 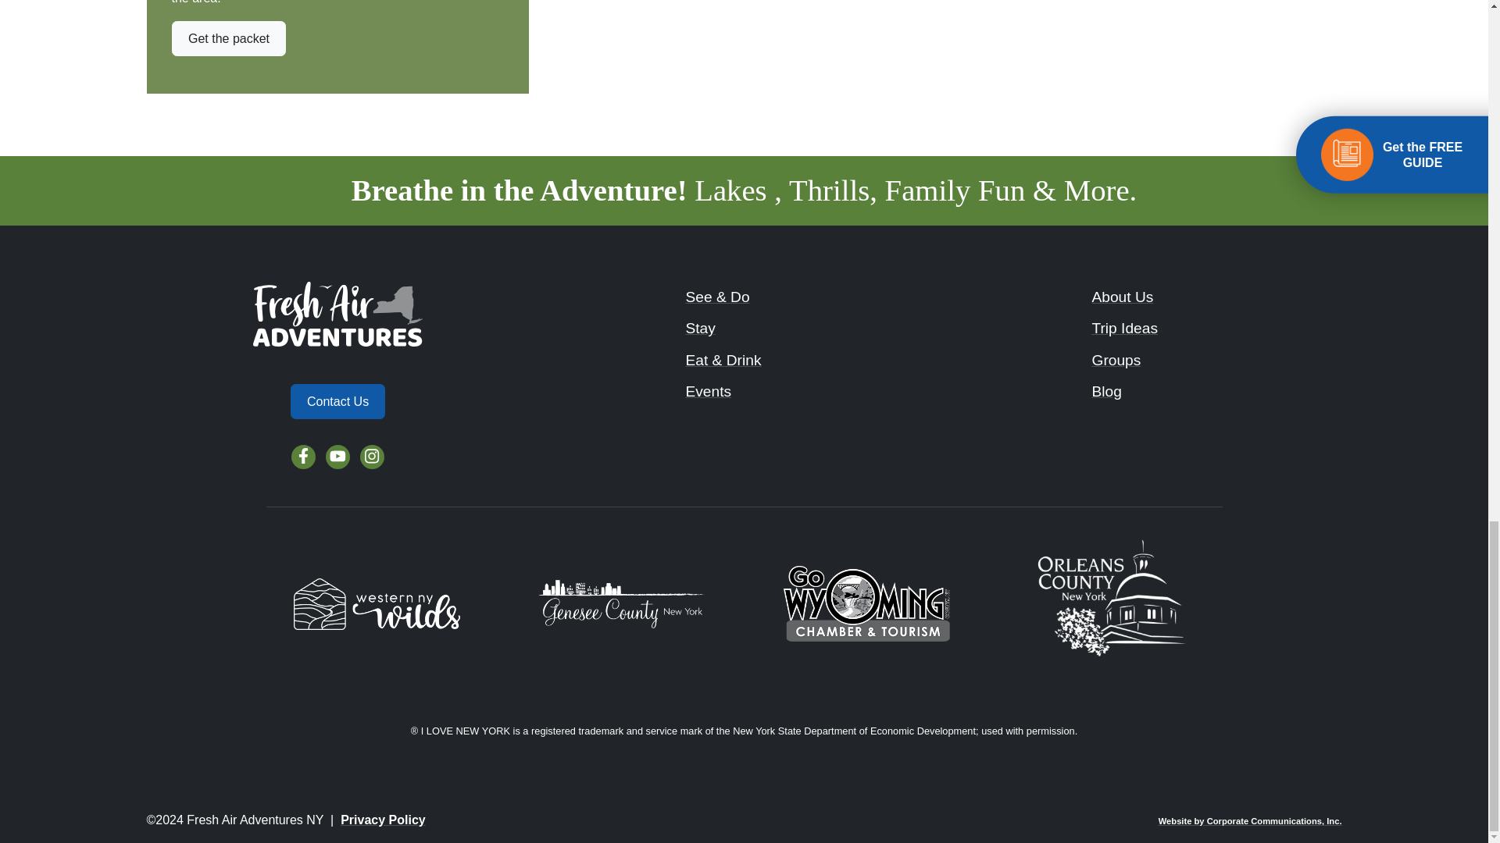 What do you see at coordinates (708, 391) in the screenshot?
I see `Events` at bounding box center [708, 391].